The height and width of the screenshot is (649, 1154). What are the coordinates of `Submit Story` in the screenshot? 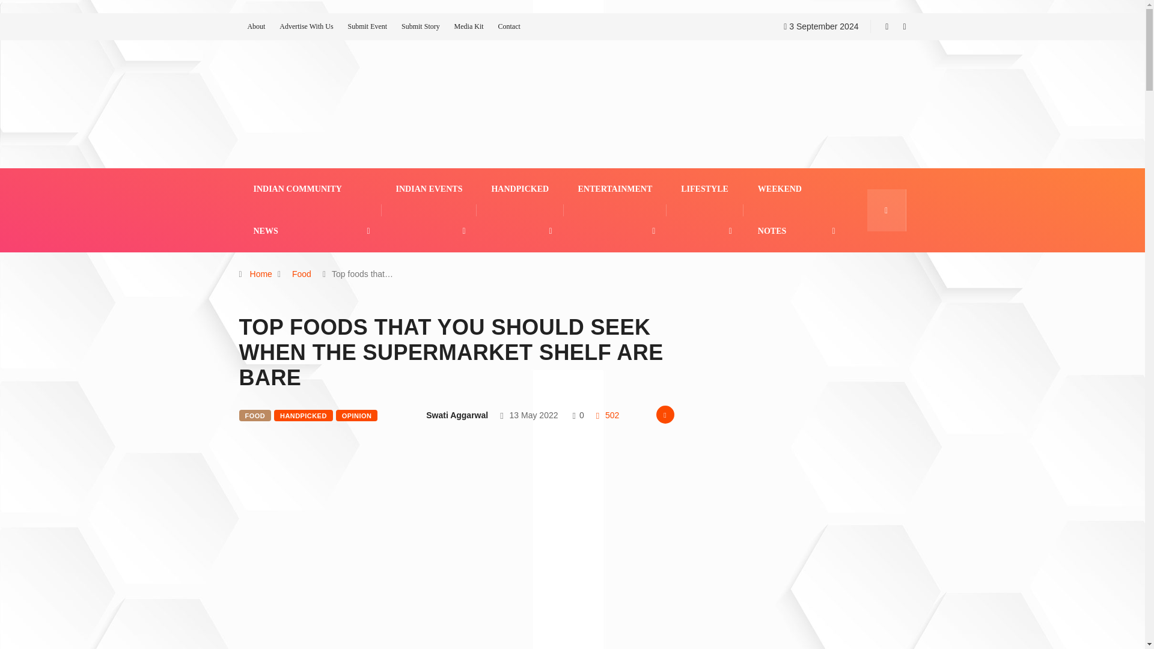 It's located at (421, 26).